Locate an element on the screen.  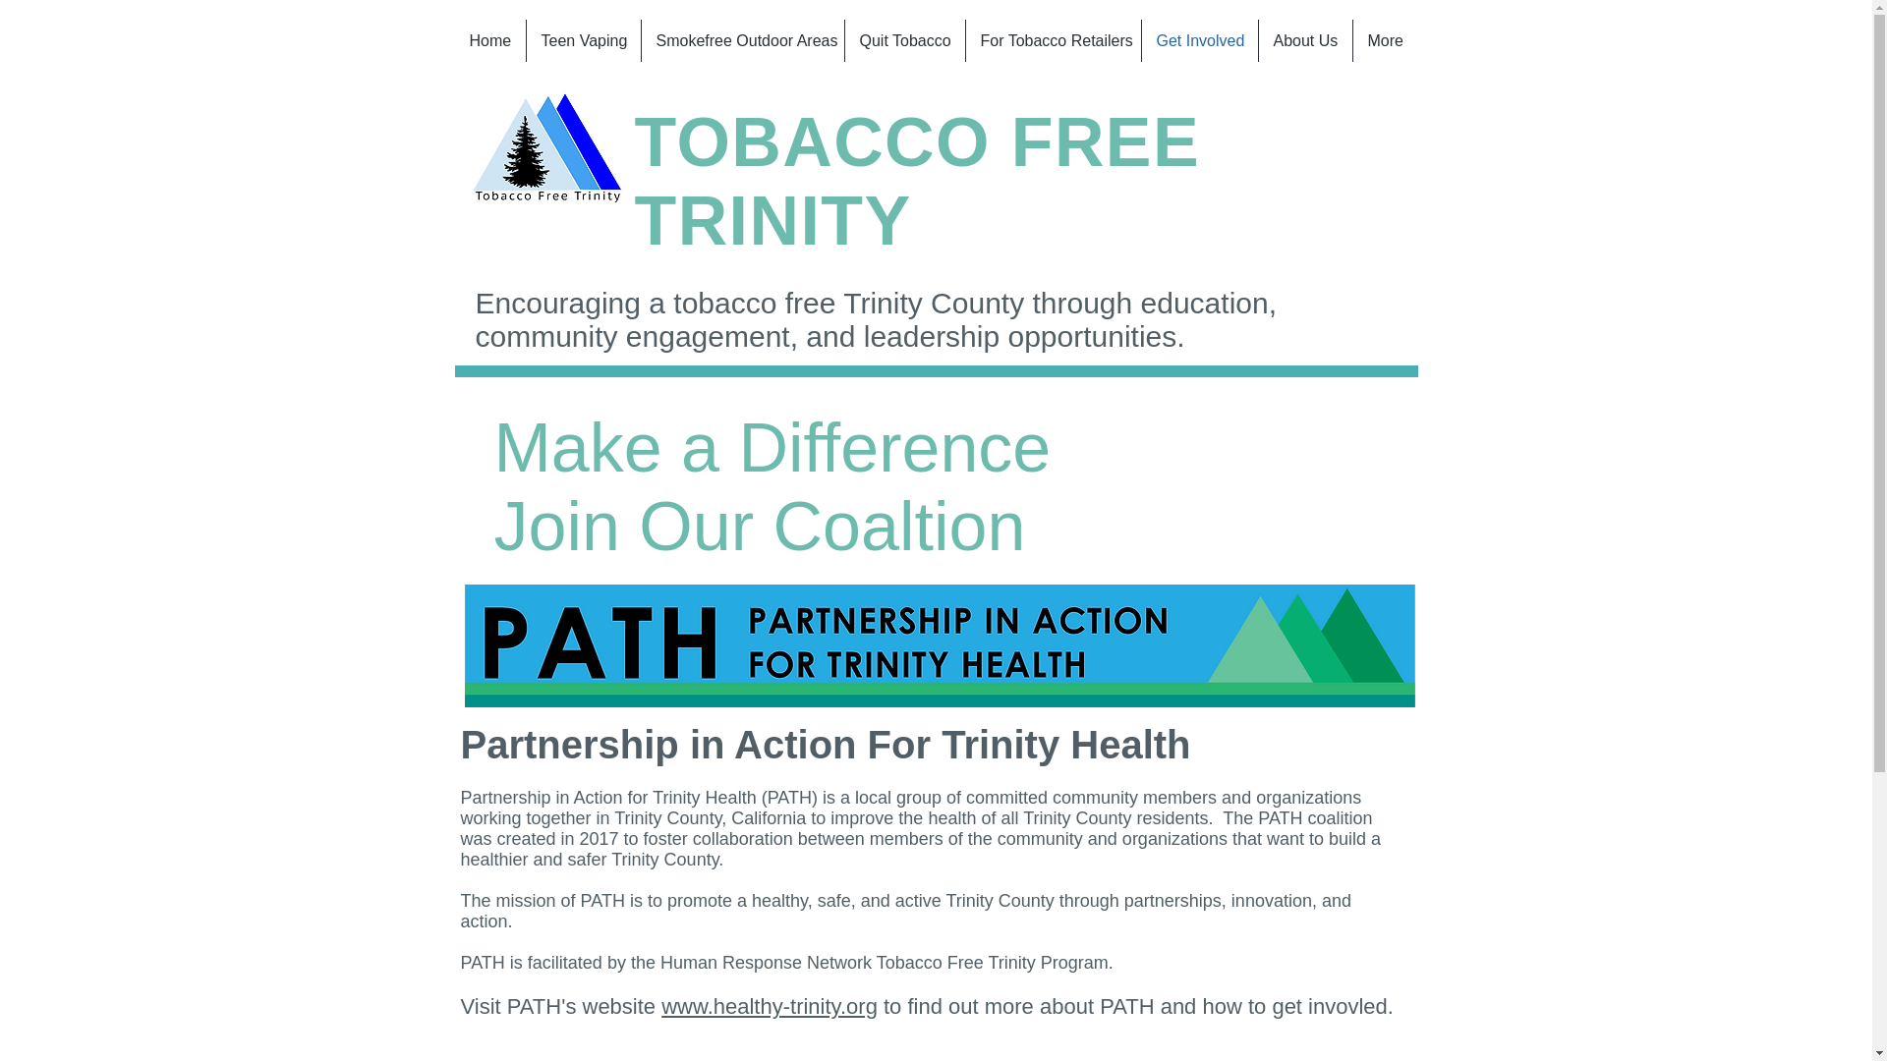
Get Involved is located at coordinates (1199, 40).